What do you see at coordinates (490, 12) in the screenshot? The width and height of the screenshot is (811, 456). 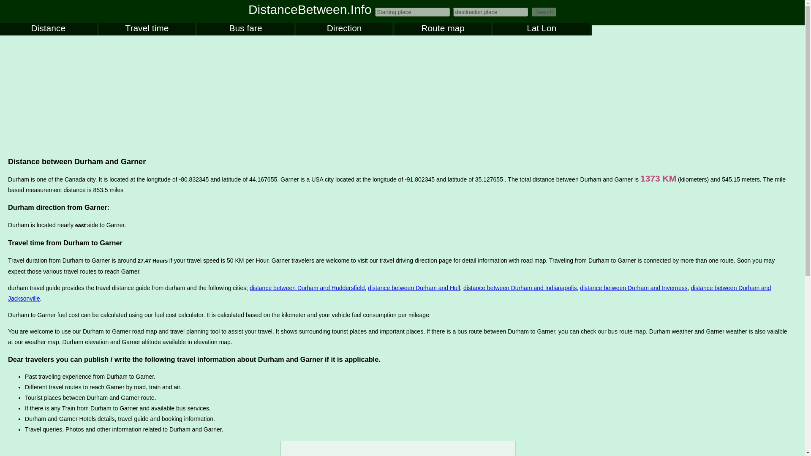 I see `destination place` at bounding box center [490, 12].